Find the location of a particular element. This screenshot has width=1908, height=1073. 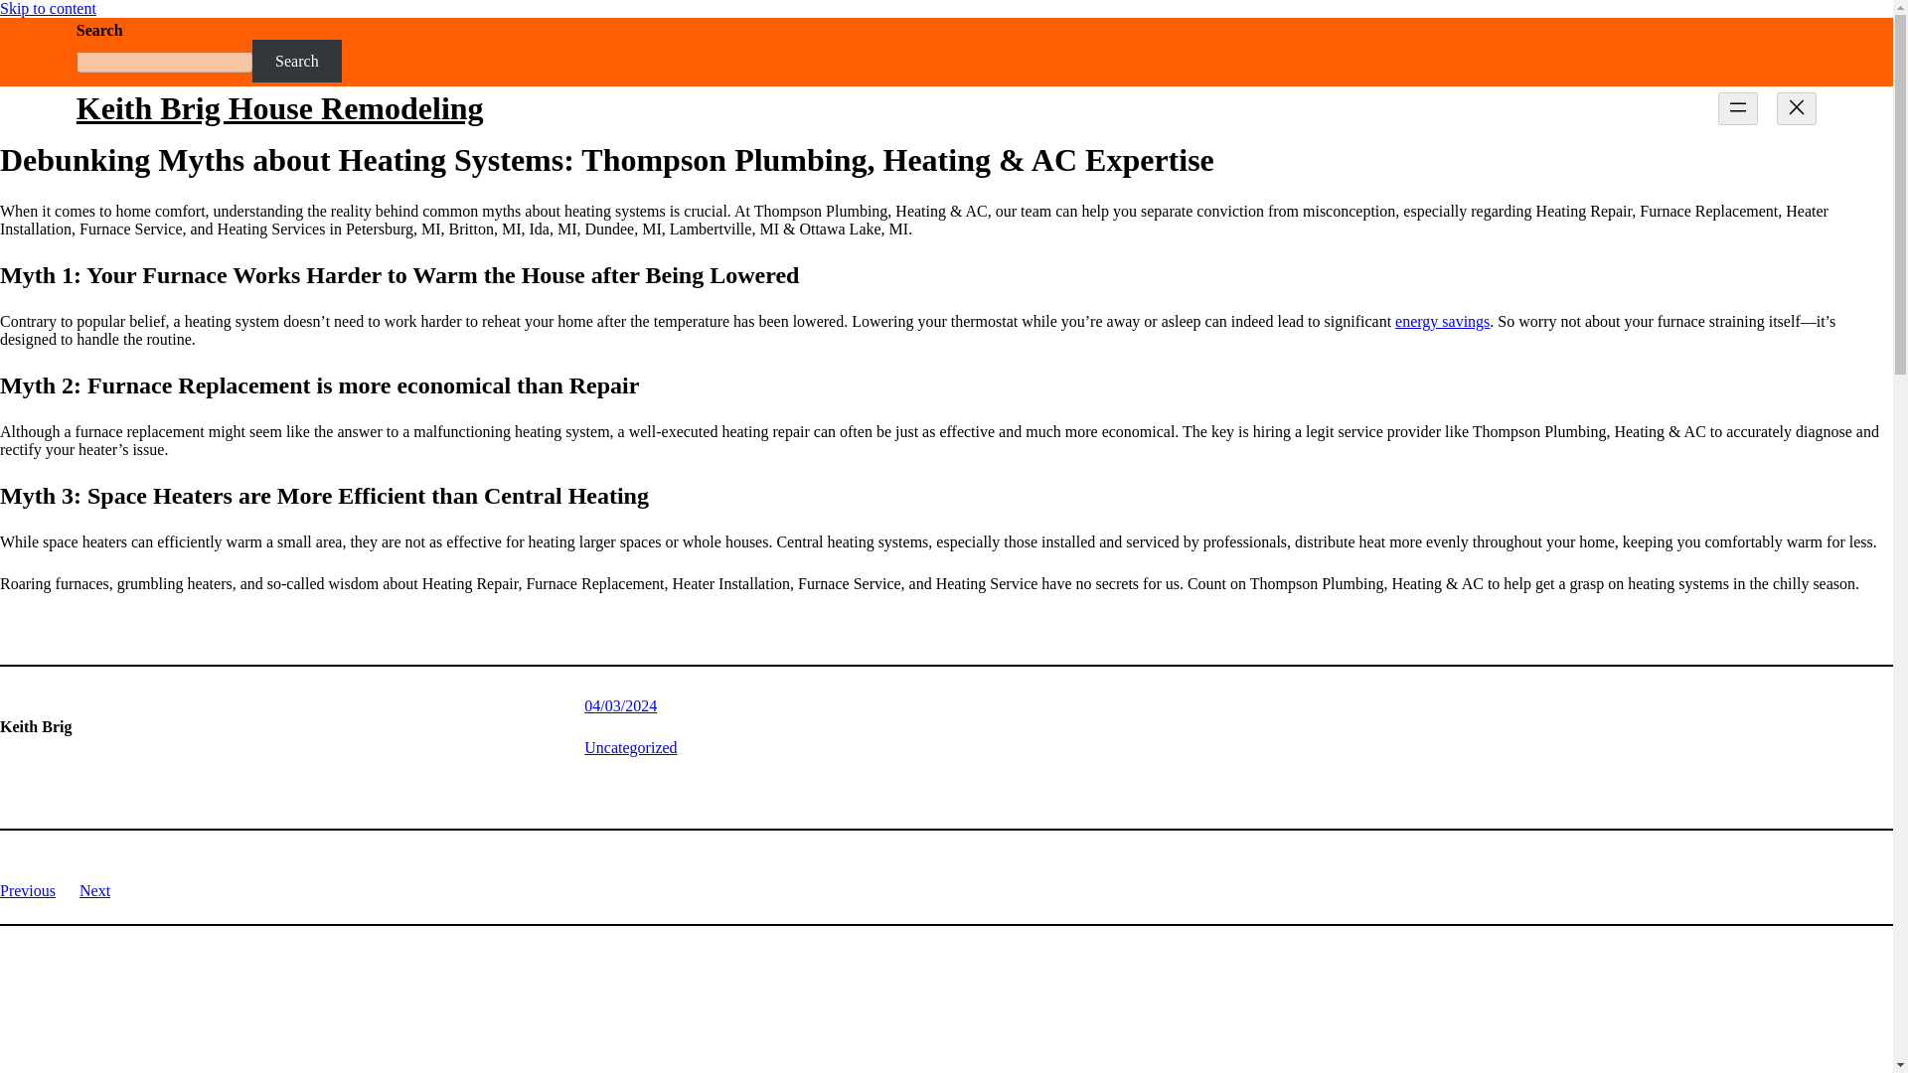

energy savings is located at coordinates (1442, 321).